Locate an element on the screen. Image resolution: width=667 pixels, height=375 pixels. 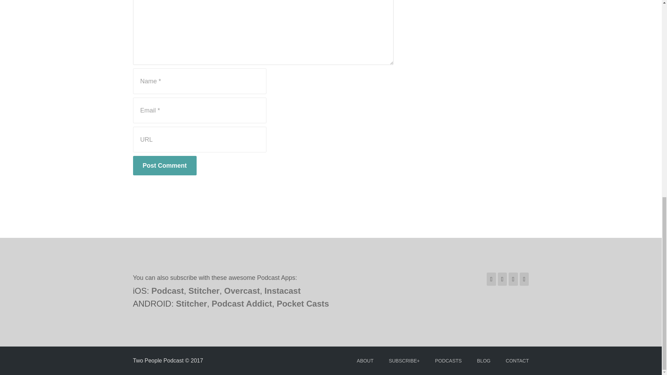
Stitcher is located at coordinates (204, 291).